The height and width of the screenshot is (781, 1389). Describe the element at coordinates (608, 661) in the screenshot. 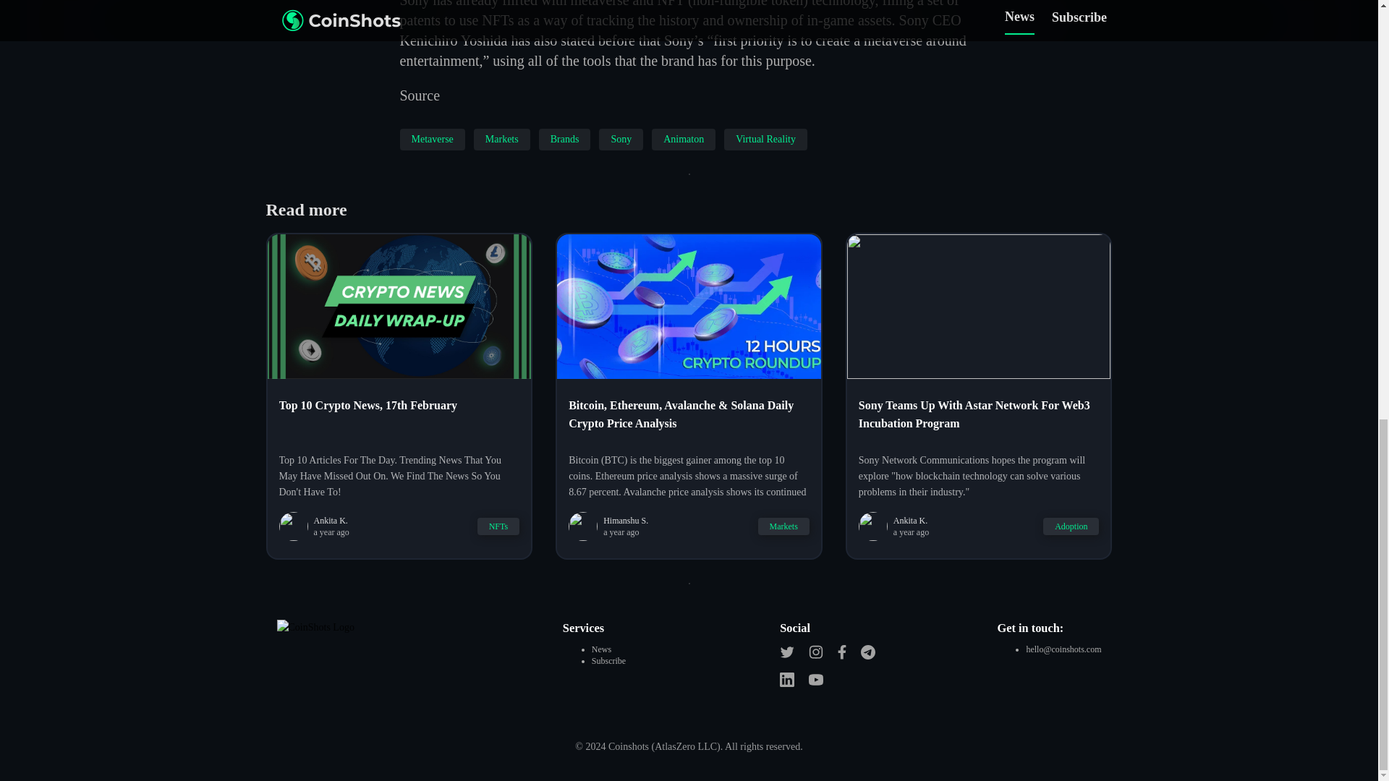

I see `Subscribe` at that location.